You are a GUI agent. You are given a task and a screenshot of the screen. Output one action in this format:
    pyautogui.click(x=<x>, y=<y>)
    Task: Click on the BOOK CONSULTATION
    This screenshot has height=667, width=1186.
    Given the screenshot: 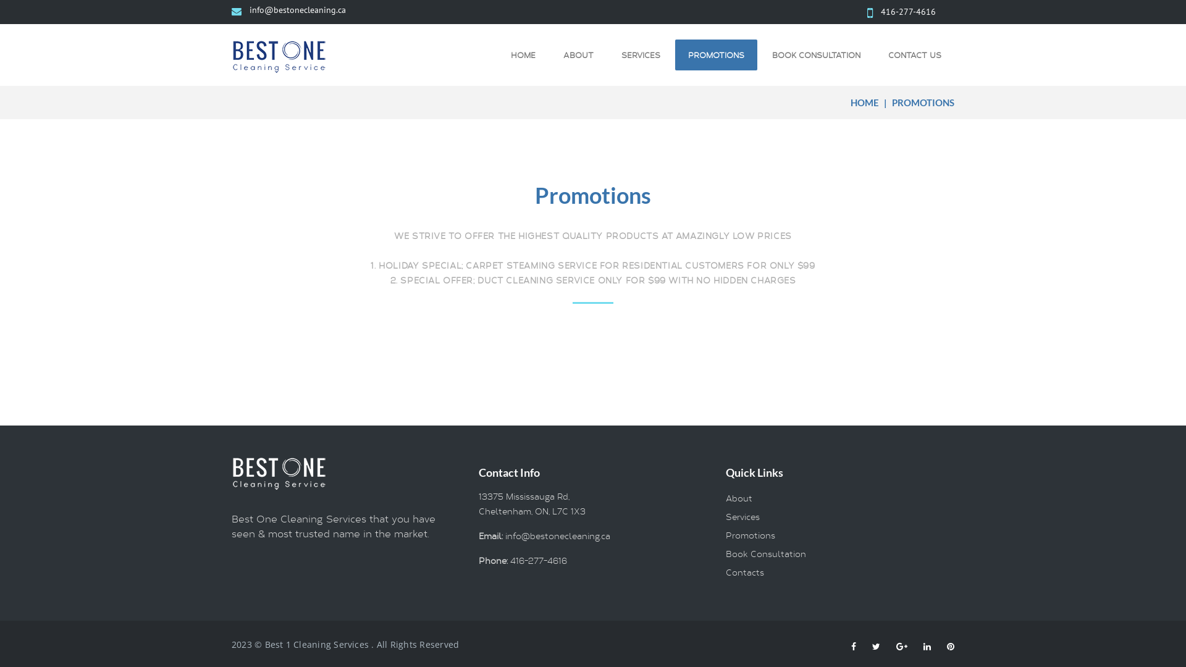 What is the action you would take?
    pyautogui.click(x=817, y=55)
    